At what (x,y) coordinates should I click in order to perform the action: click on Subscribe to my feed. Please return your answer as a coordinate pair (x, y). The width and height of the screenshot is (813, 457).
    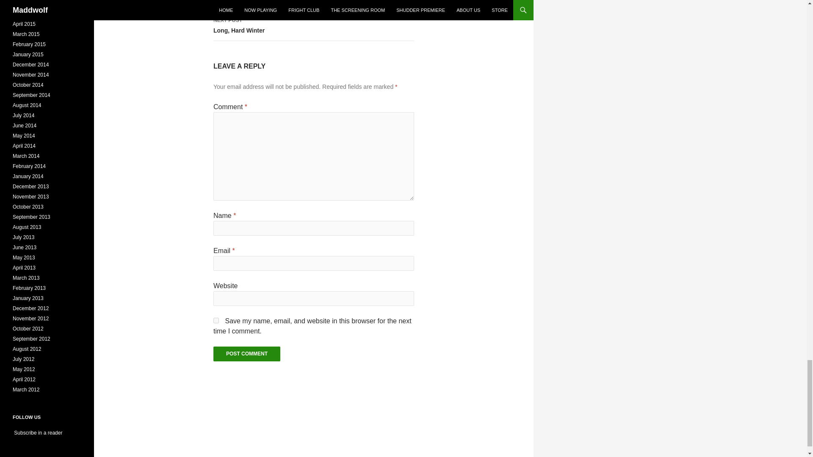
    Looking at the image, I should click on (246, 354).